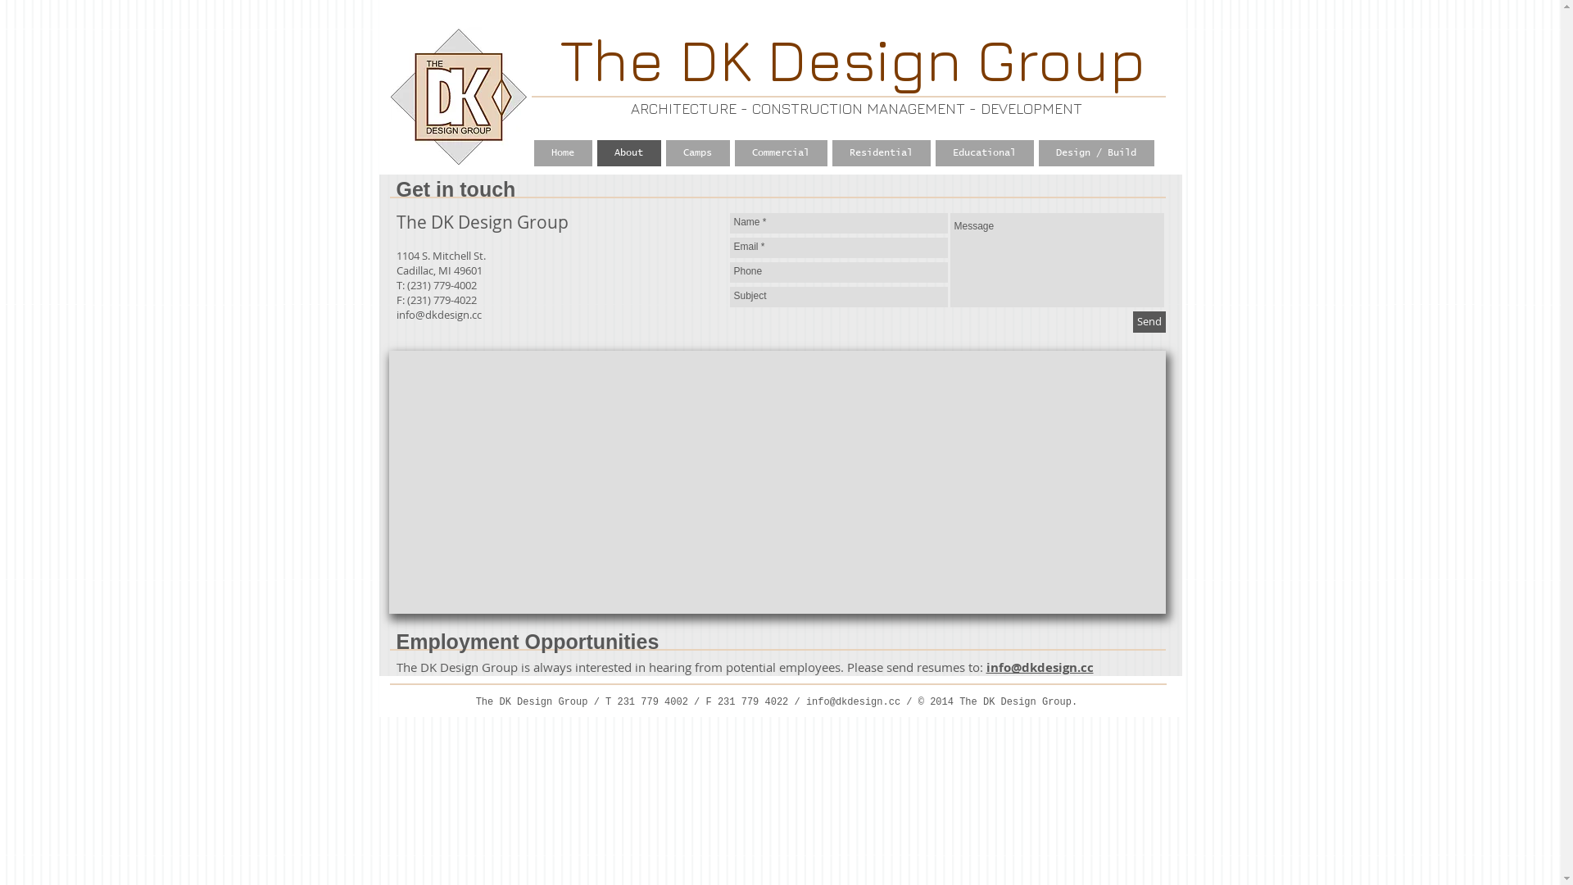  I want to click on Camps, so click(697, 153).